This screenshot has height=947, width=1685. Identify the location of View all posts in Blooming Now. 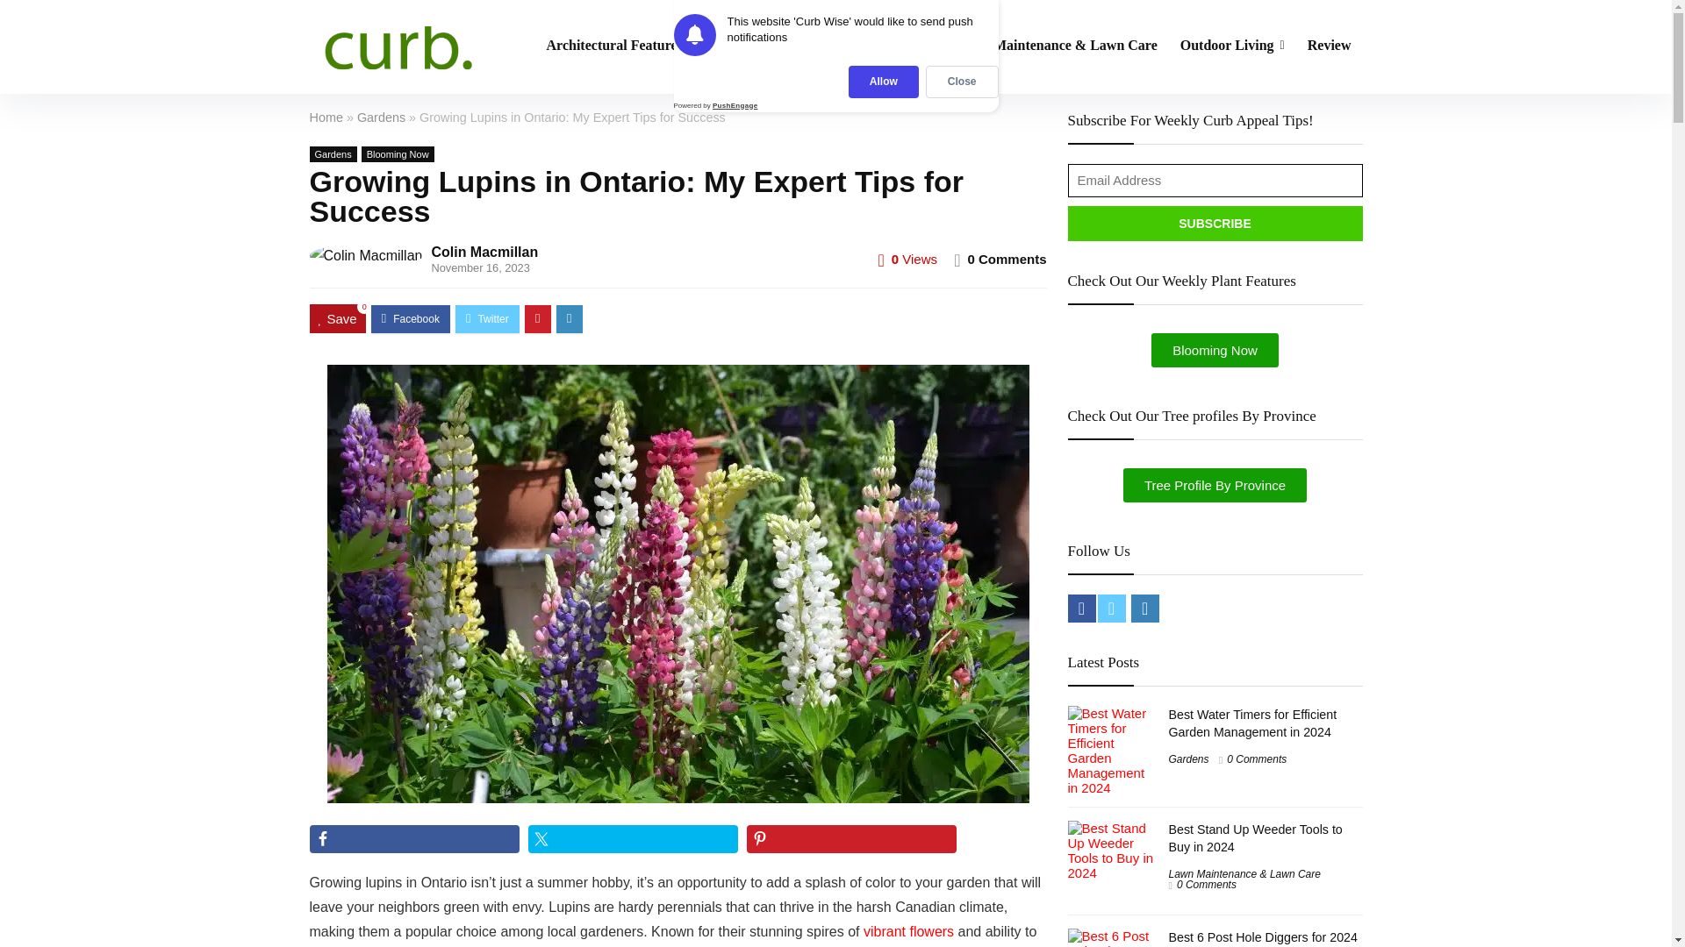
(398, 154).